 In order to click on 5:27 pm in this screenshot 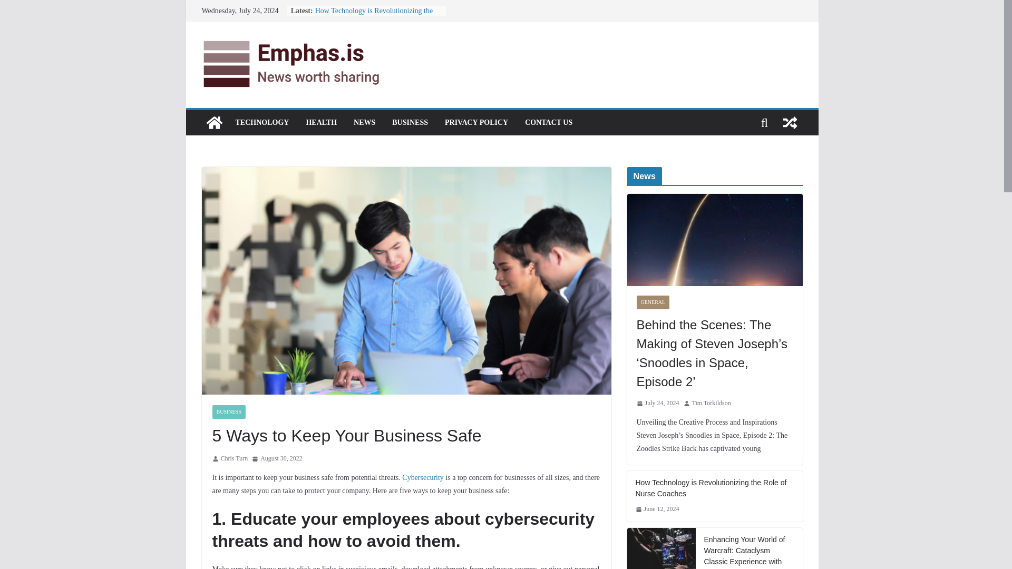, I will do `click(277, 458)`.